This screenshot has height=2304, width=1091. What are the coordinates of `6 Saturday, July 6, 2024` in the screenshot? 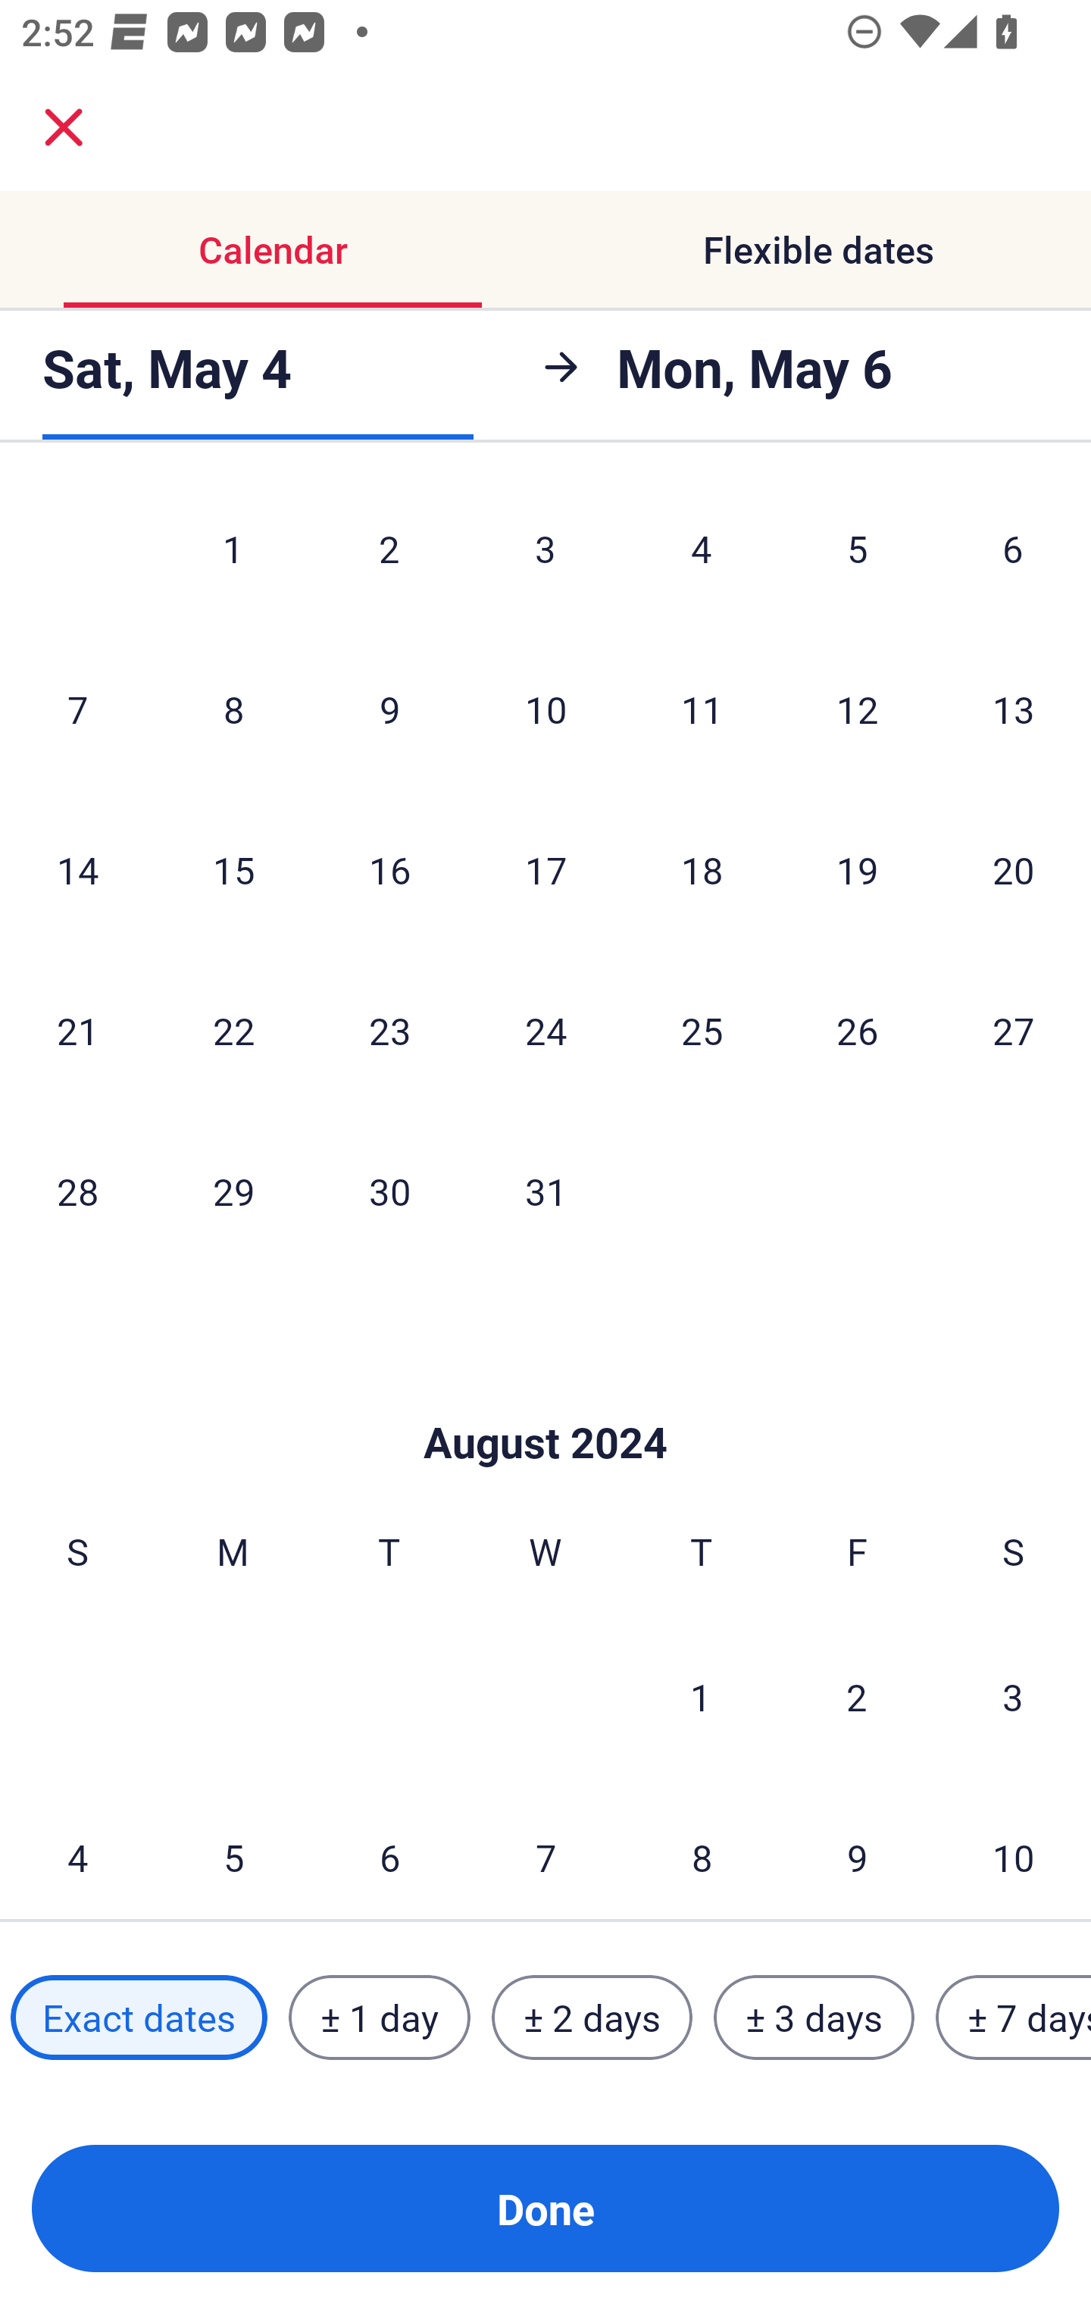 It's located at (1013, 556).